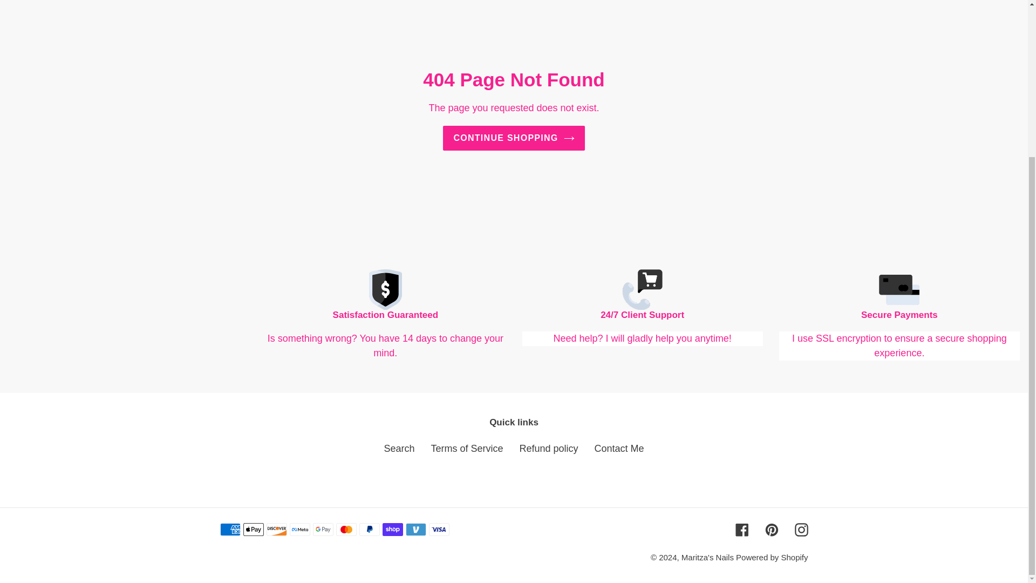 The width and height of the screenshot is (1036, 583). Describe the element at coordinates (619, 448) in the screenshot. I see `Contact Me` at that location.